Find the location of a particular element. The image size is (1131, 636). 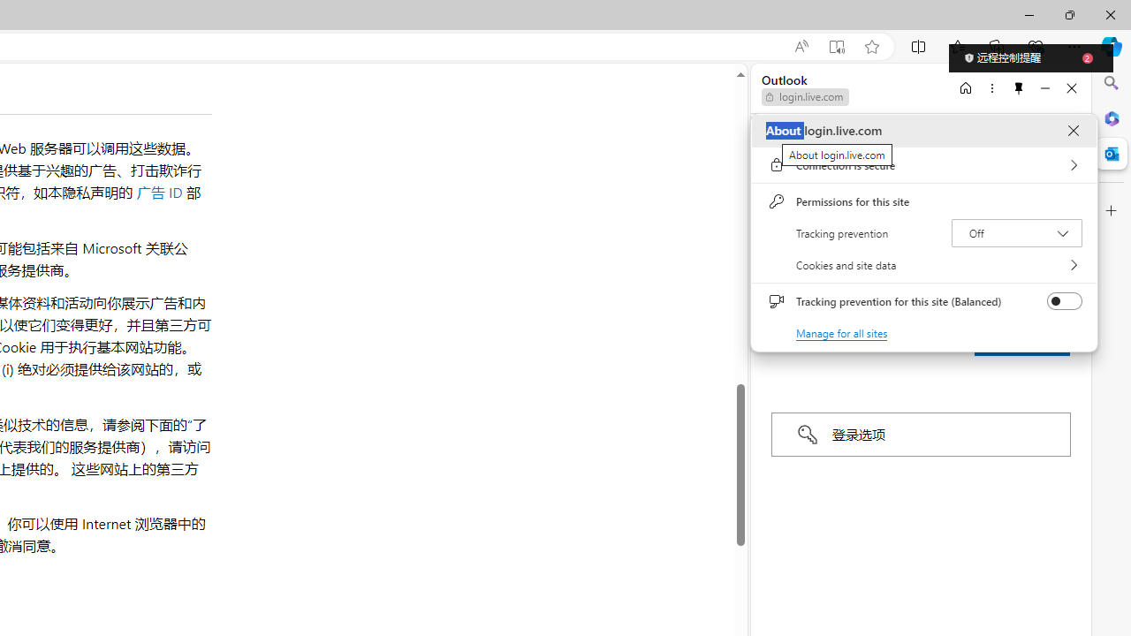

Tracking prevention Off is located at coordinates (1016, 233).